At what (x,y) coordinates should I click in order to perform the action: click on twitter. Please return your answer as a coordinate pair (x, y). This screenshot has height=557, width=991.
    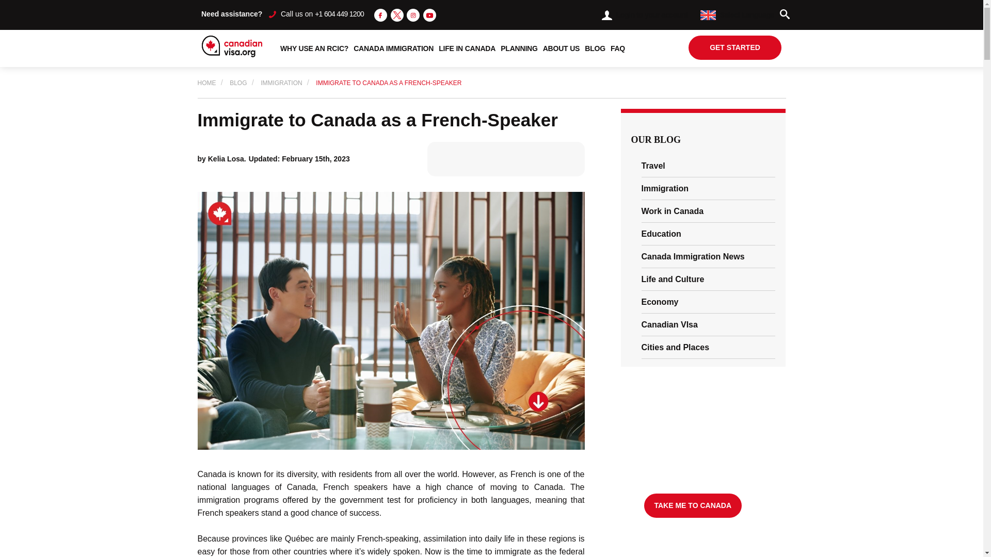
    Looking at the image, I should click on (396, 15).